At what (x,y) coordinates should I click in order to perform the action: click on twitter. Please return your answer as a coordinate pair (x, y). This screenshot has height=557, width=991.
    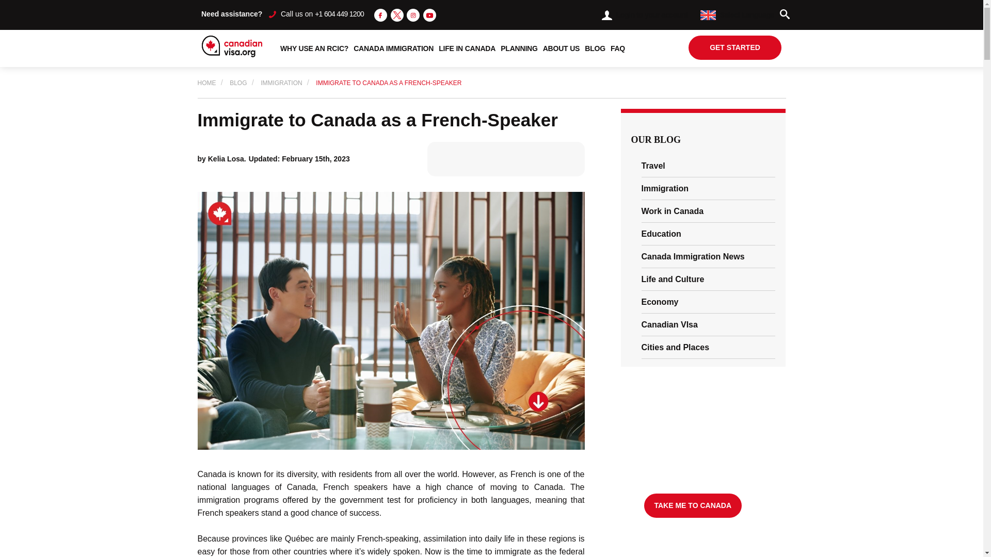
    Looking at the image, I should click on (396, 15).